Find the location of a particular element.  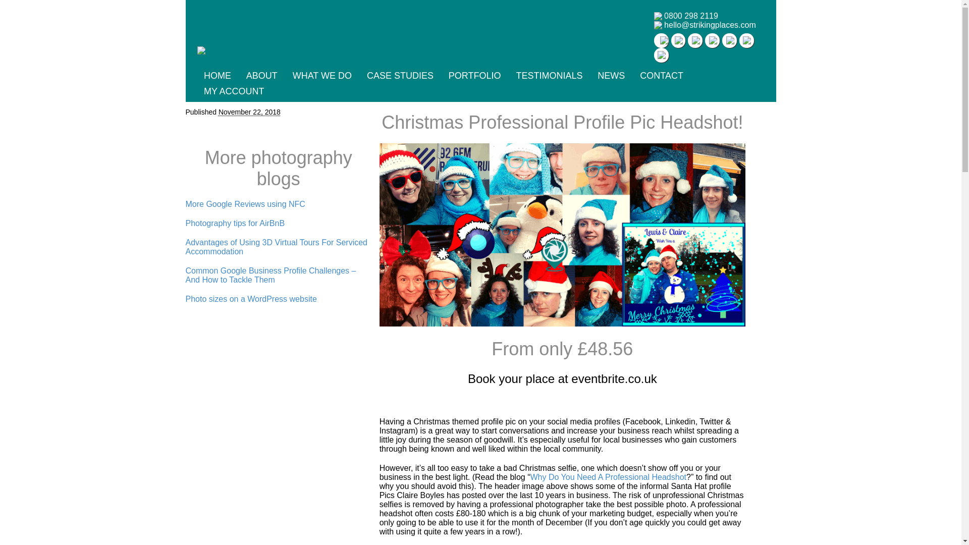

0800 298 2119 is located at coordinates (690, 16).